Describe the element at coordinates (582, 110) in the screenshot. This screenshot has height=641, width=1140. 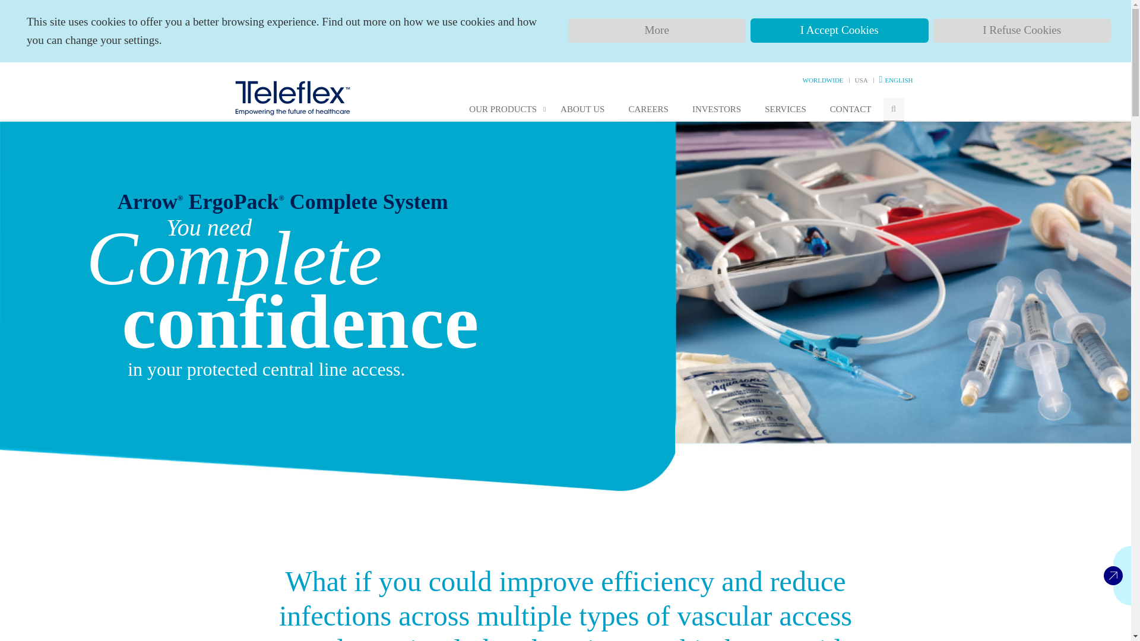
I see `ABOUT US` at that location.